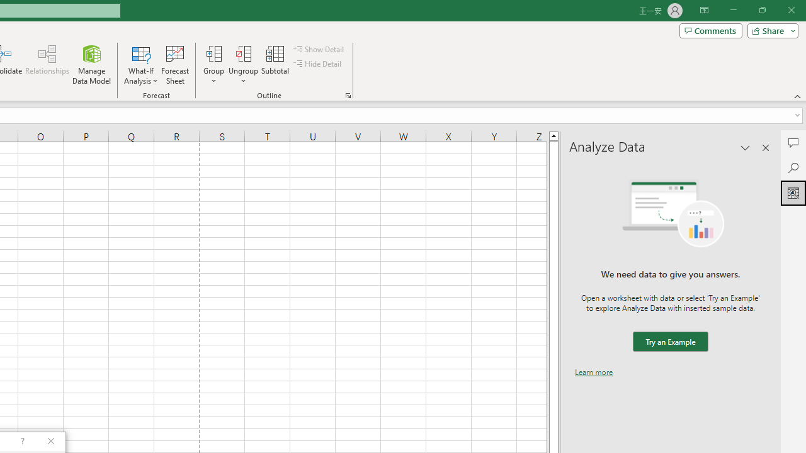 This screenshot has height=453, width=806. Describe the element at coordinates (213, 64) in the screenshot. I see `Group...` at that location.